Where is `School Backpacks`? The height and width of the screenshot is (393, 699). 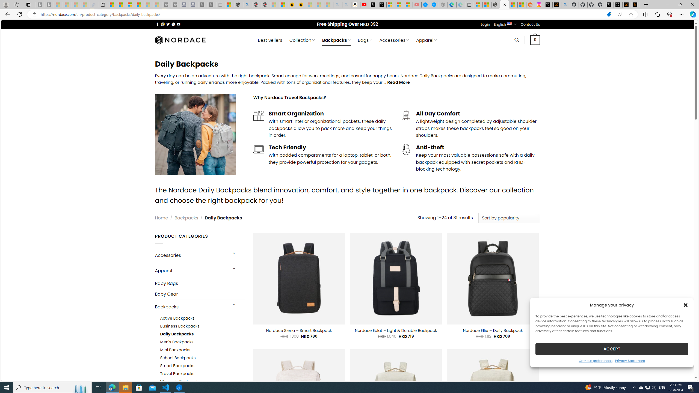
School Backpacks is located at coordinates (178, 358).